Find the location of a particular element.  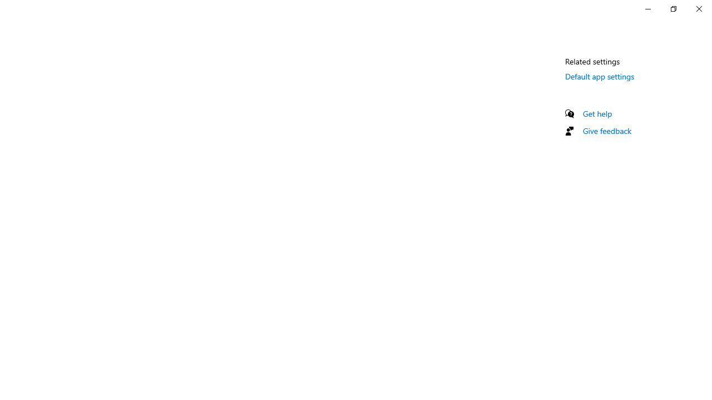

Default app settings is located at coordinates (600, 76).